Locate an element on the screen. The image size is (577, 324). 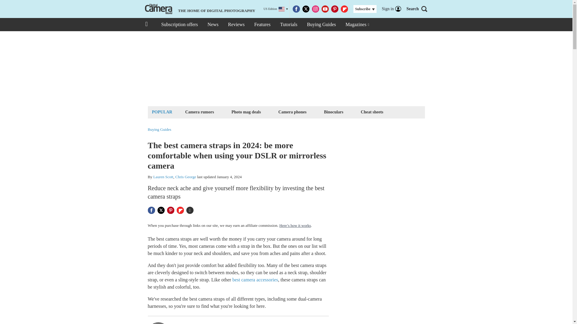
THE HOME OF DIGITAL PHOTOGRAPHY is located at coordinates (199, 9).